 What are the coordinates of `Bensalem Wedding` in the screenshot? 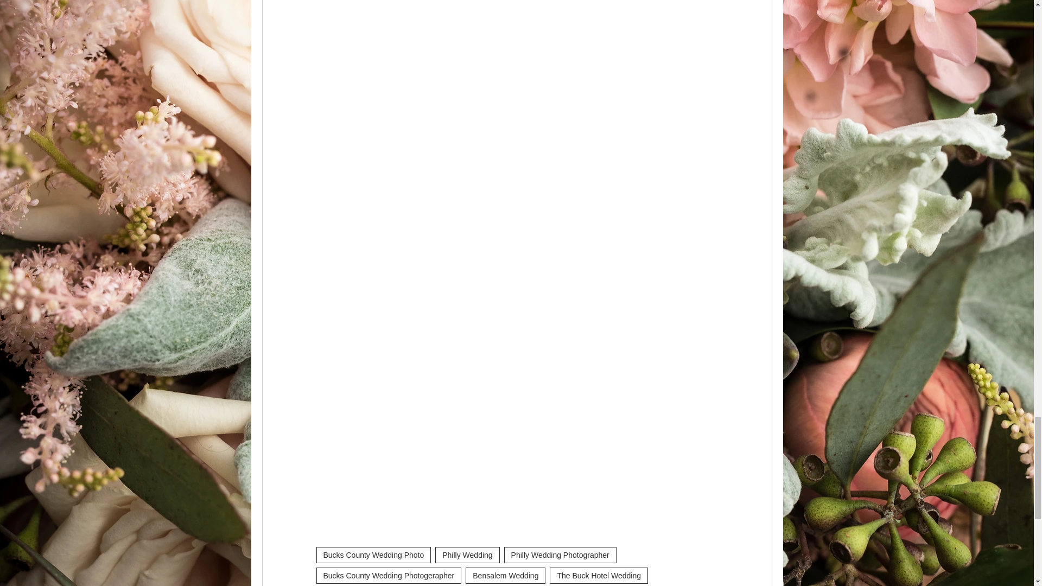 It's located at (505, 575).